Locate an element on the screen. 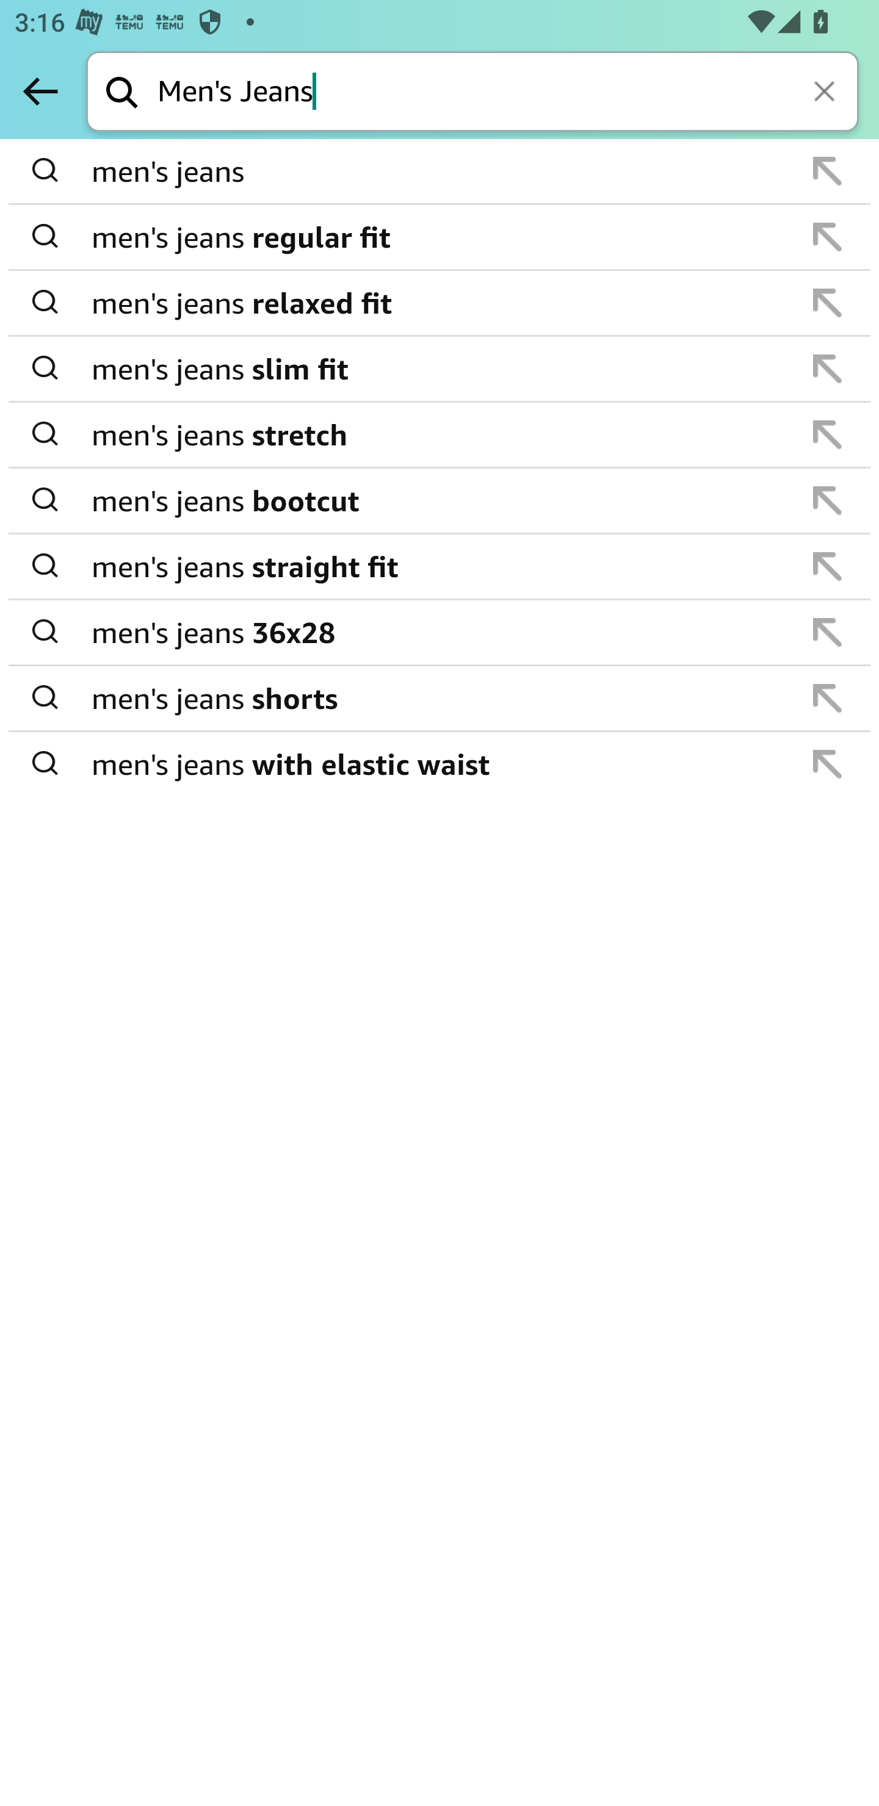 This screenshot has height=1806, width=879. Clear search keywords is located at coordinates (827, 93).